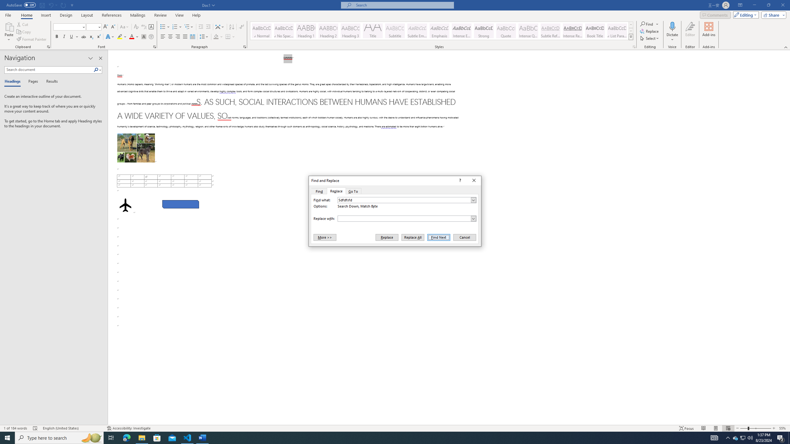  Describe the element at coordinates (21, 5) in the screenshot. I see `AutoSave` at that location.